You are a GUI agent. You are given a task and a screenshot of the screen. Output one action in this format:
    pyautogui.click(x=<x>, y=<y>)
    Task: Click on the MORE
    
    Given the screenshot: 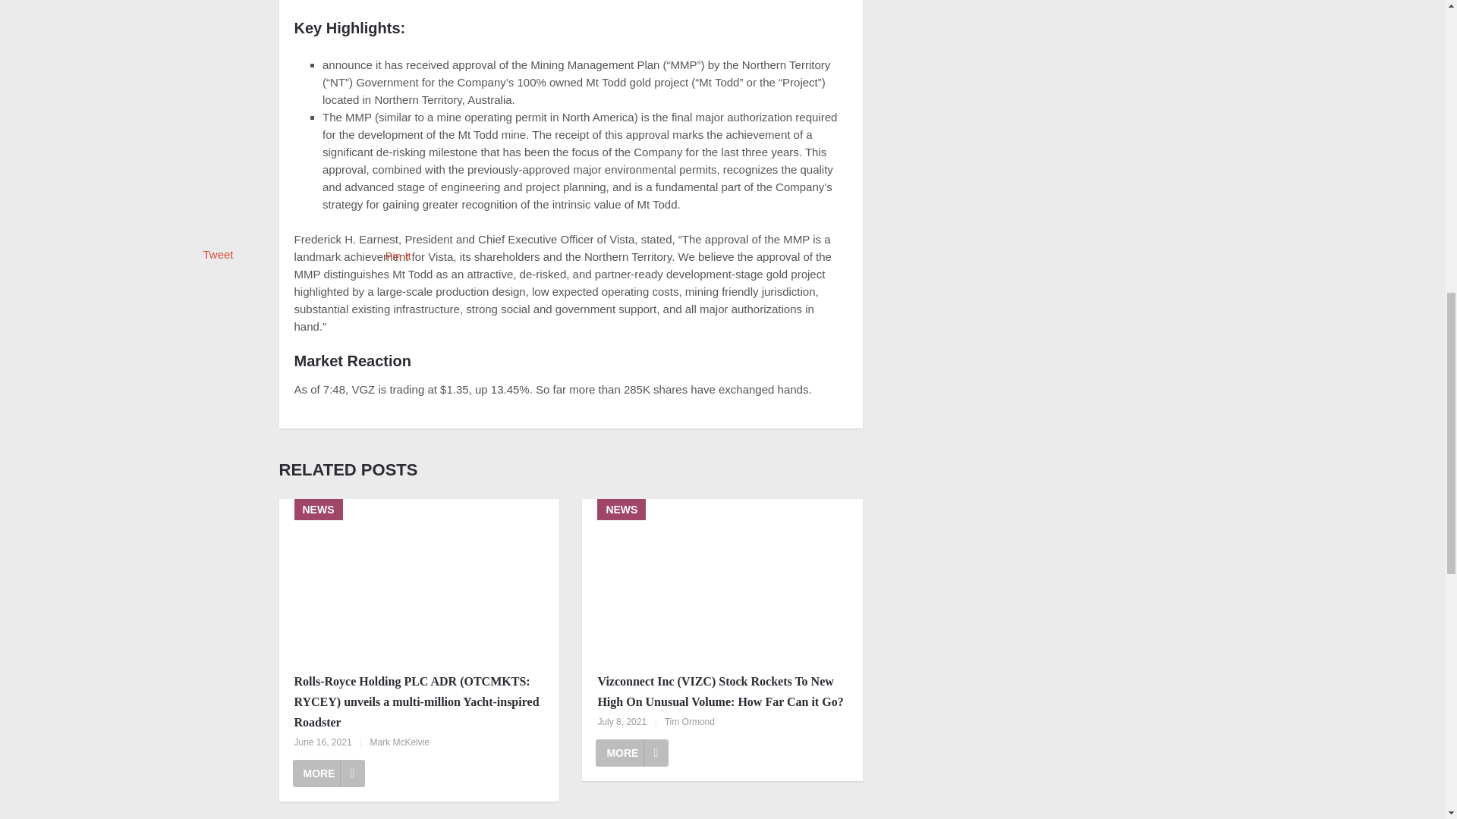 What is the action you would take?
    pyautogui.click(x=632, y=752)
    